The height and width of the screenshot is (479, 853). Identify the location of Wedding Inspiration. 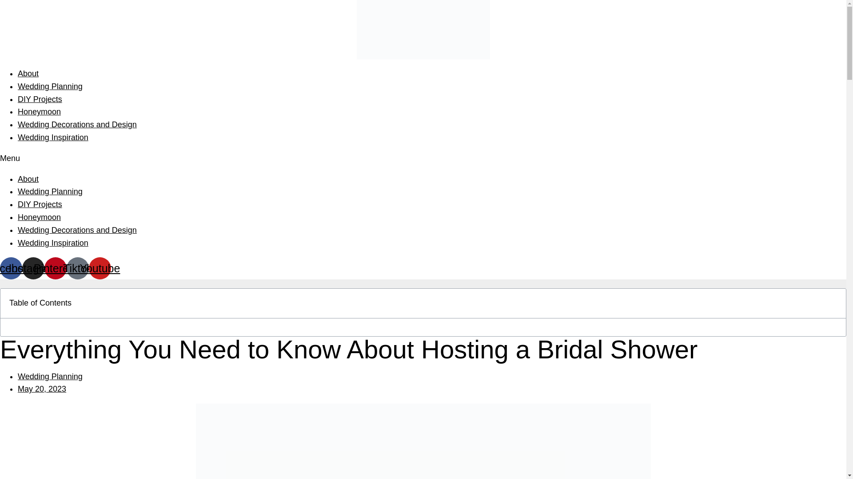
(53, 137).